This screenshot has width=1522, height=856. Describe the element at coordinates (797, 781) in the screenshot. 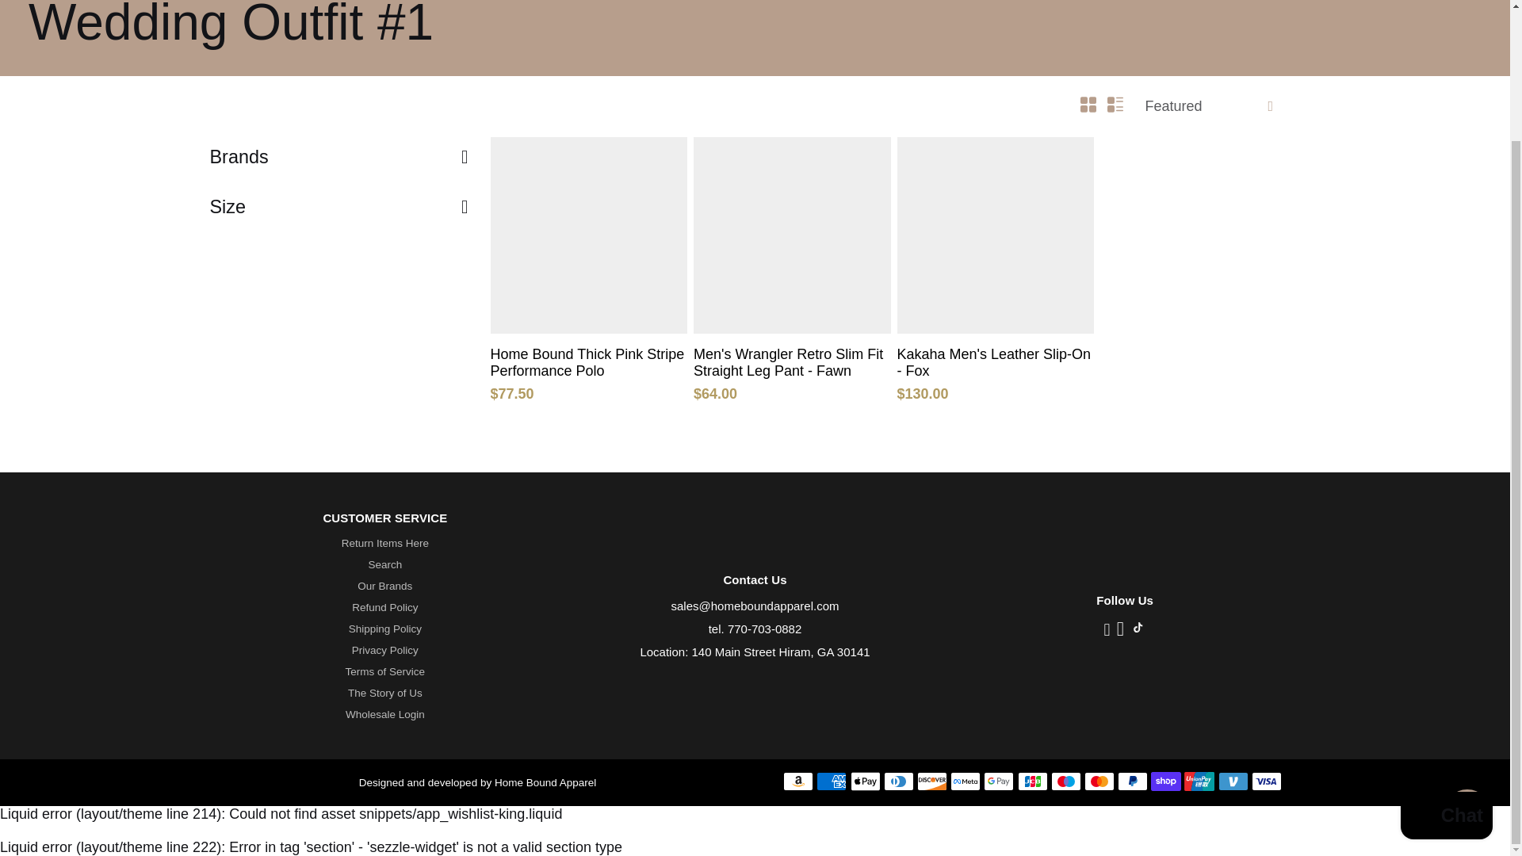

I see `Amazon` at that location.